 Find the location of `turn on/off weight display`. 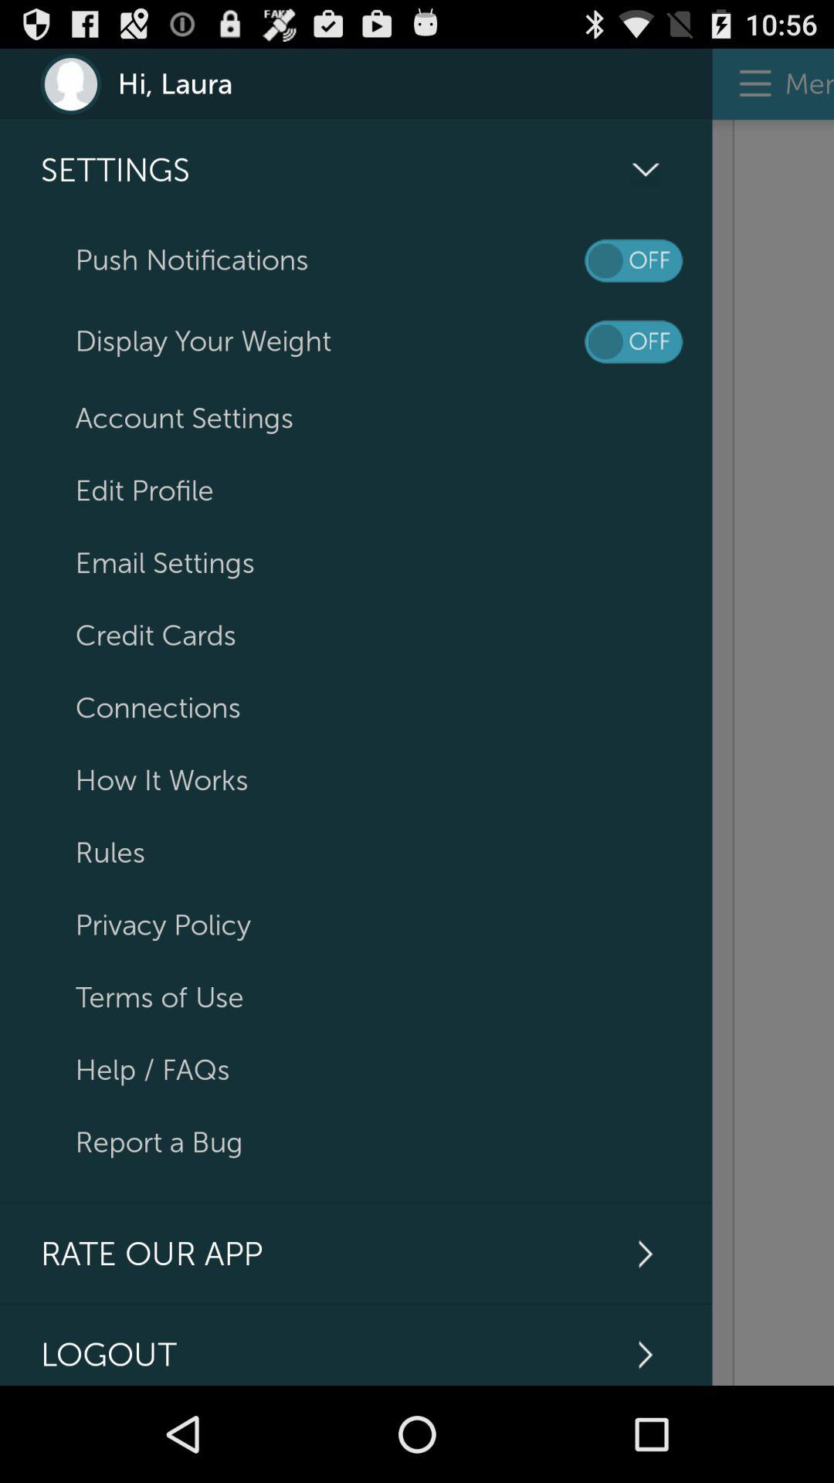

turn on/off weight display is located at coordinates (633, 341).